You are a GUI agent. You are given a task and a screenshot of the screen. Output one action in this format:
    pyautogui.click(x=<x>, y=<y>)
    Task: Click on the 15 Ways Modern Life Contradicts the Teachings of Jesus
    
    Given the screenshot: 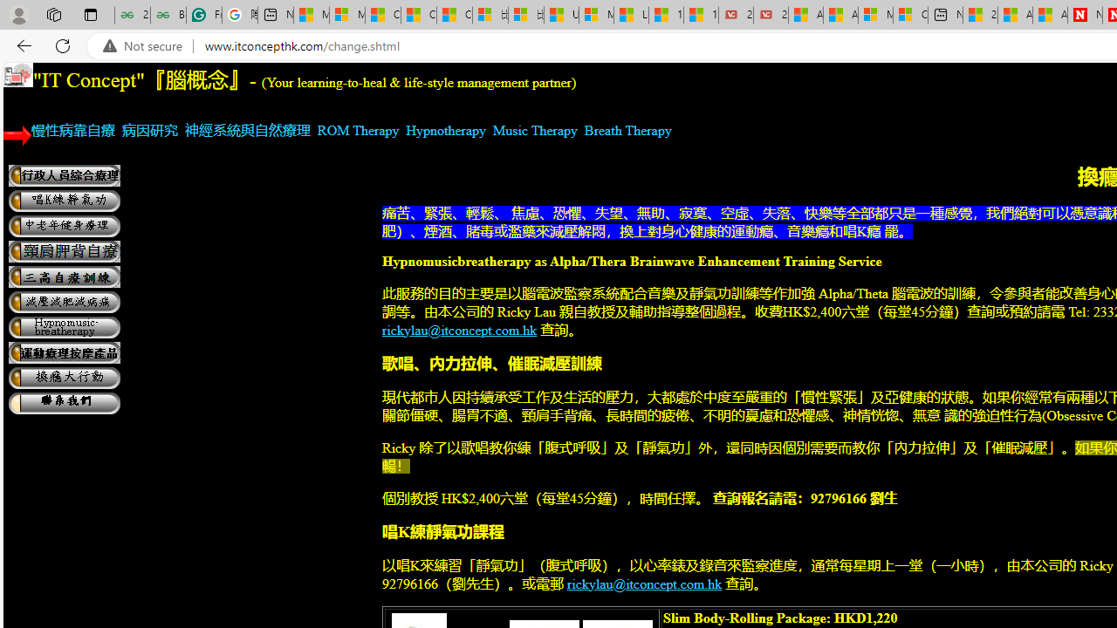 What is the action you would take?
    pyautogui.click(x=701, y=16)
    